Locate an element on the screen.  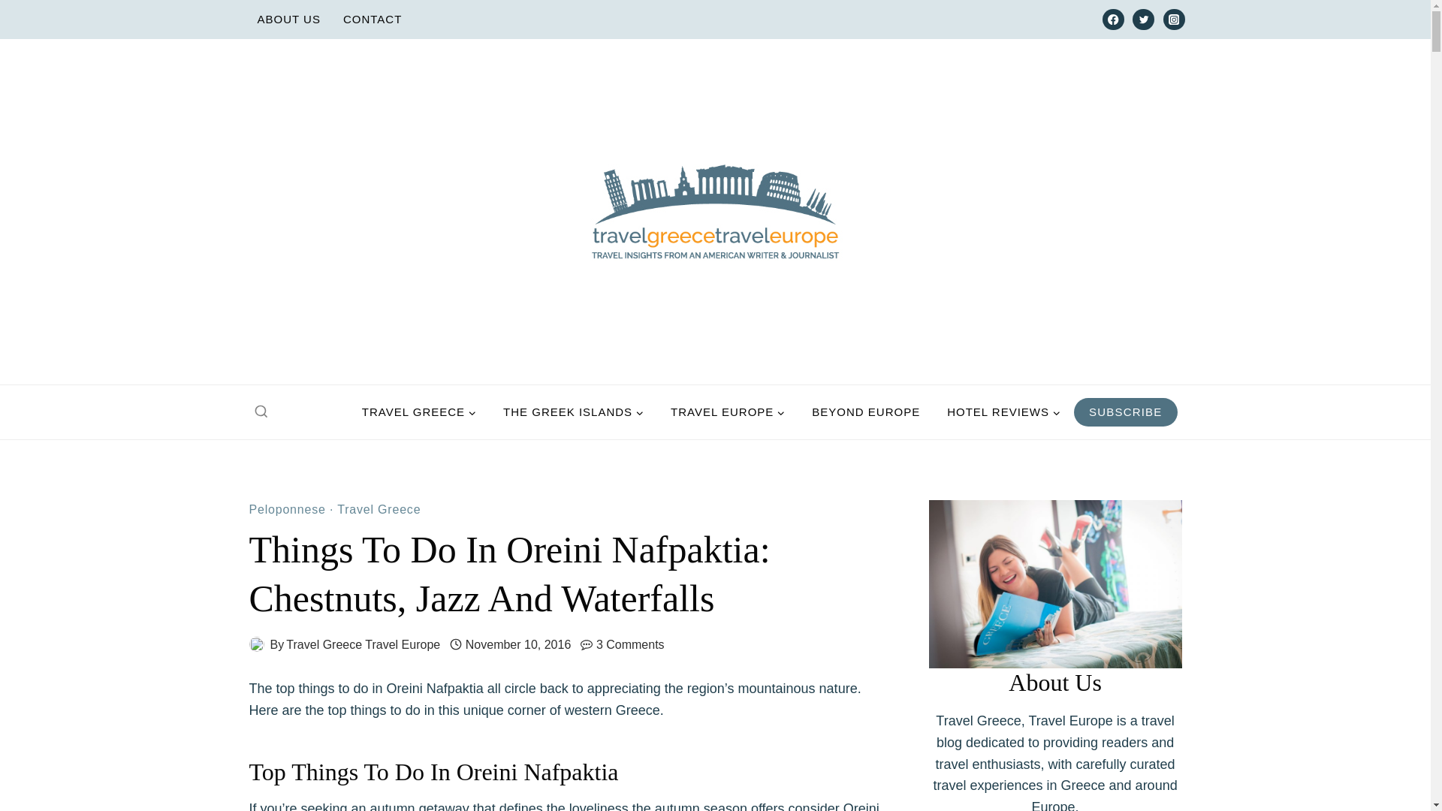
THE GREEK ISLANDS is located at coordinates (574, 412).